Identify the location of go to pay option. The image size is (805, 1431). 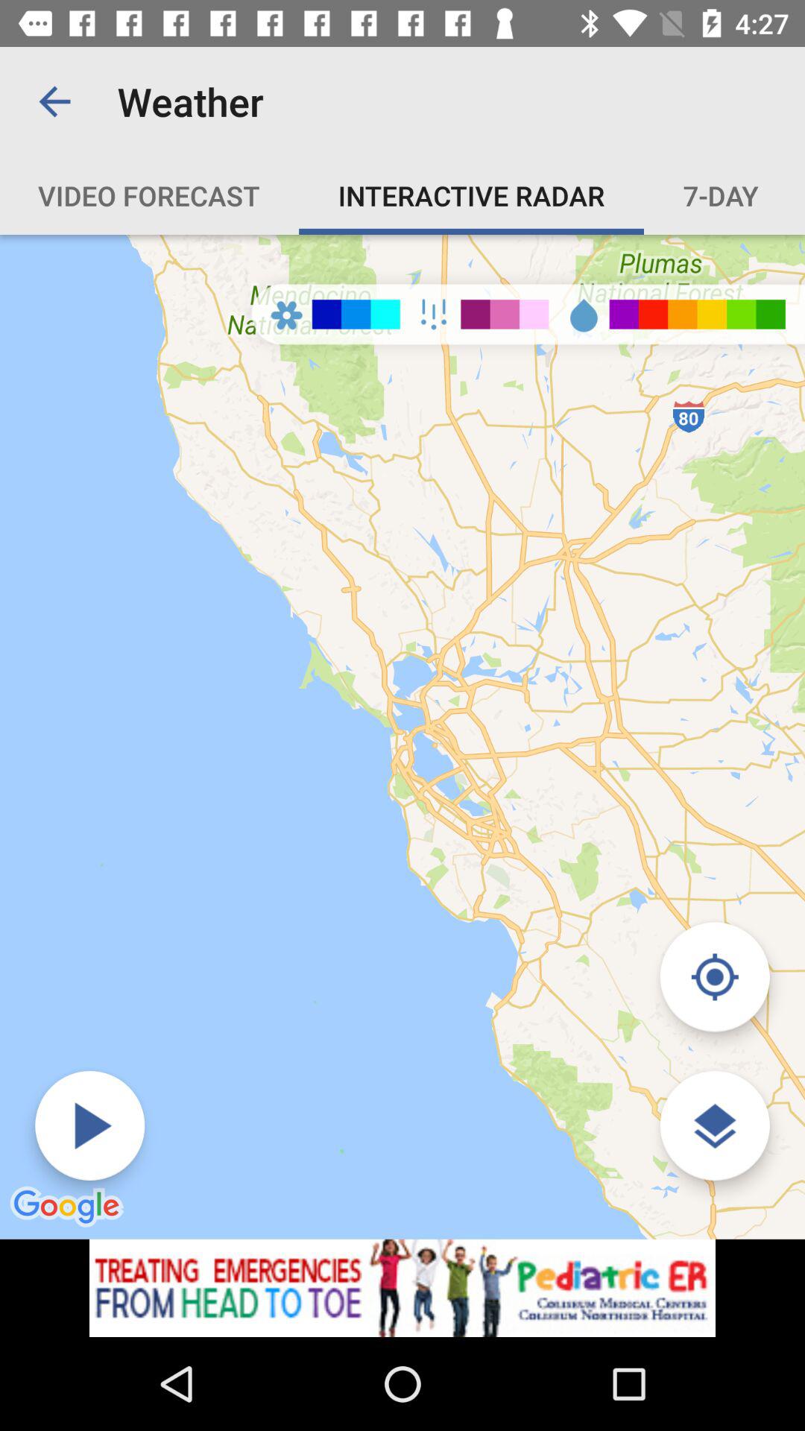
(89, 1125).